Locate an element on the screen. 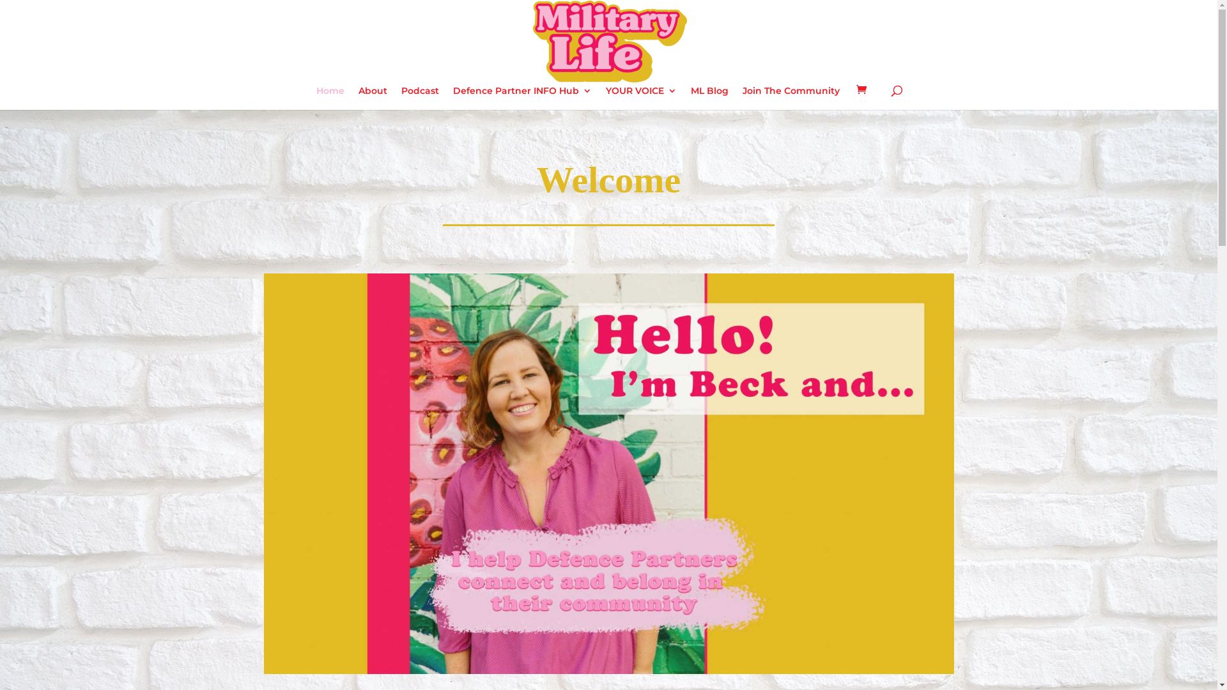  YOUR VOICE is located at coordinates (642, 98).